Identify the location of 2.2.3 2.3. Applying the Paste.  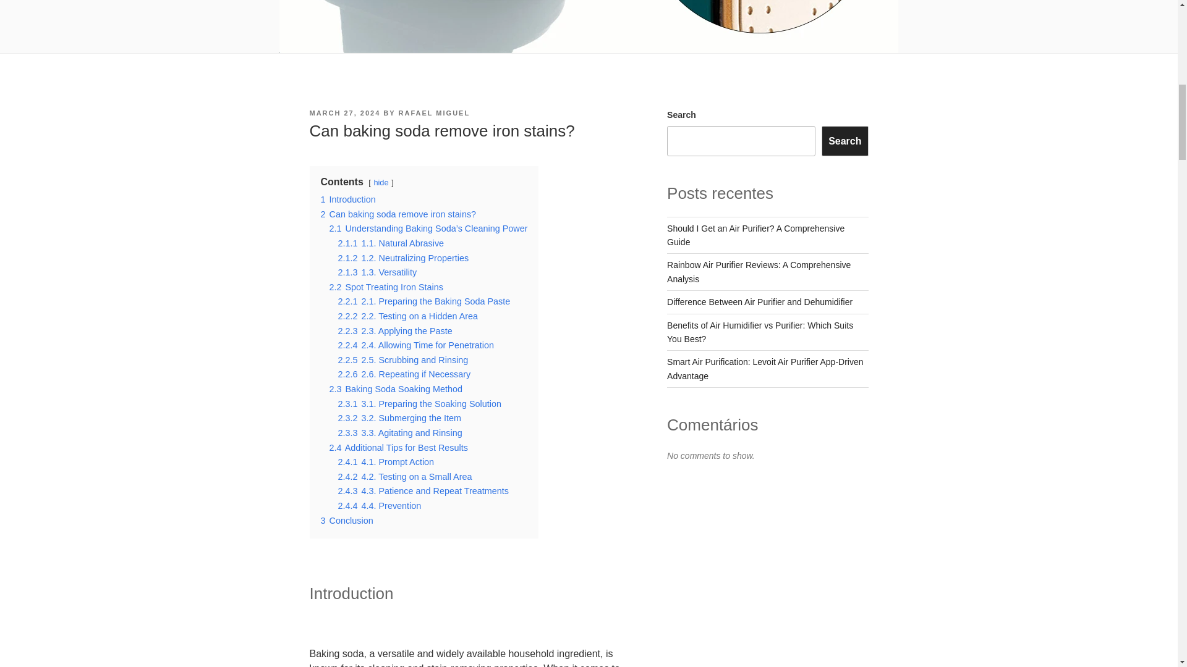
(394, 331).